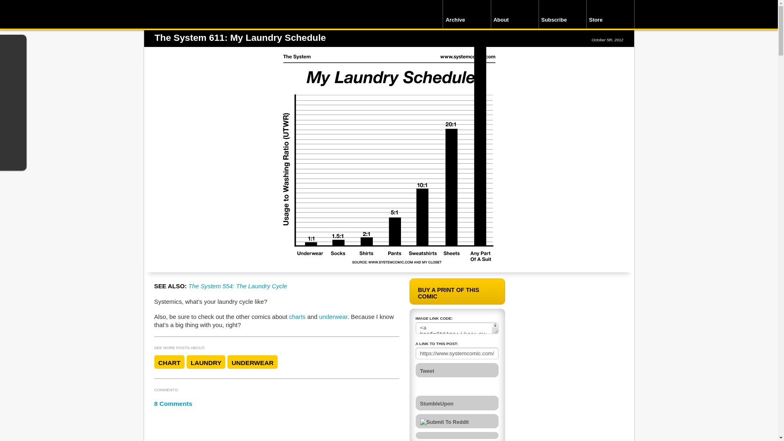 The width and height of the screenshot is (784, 441). I want to click on 8 Comments, so click(173, 403).